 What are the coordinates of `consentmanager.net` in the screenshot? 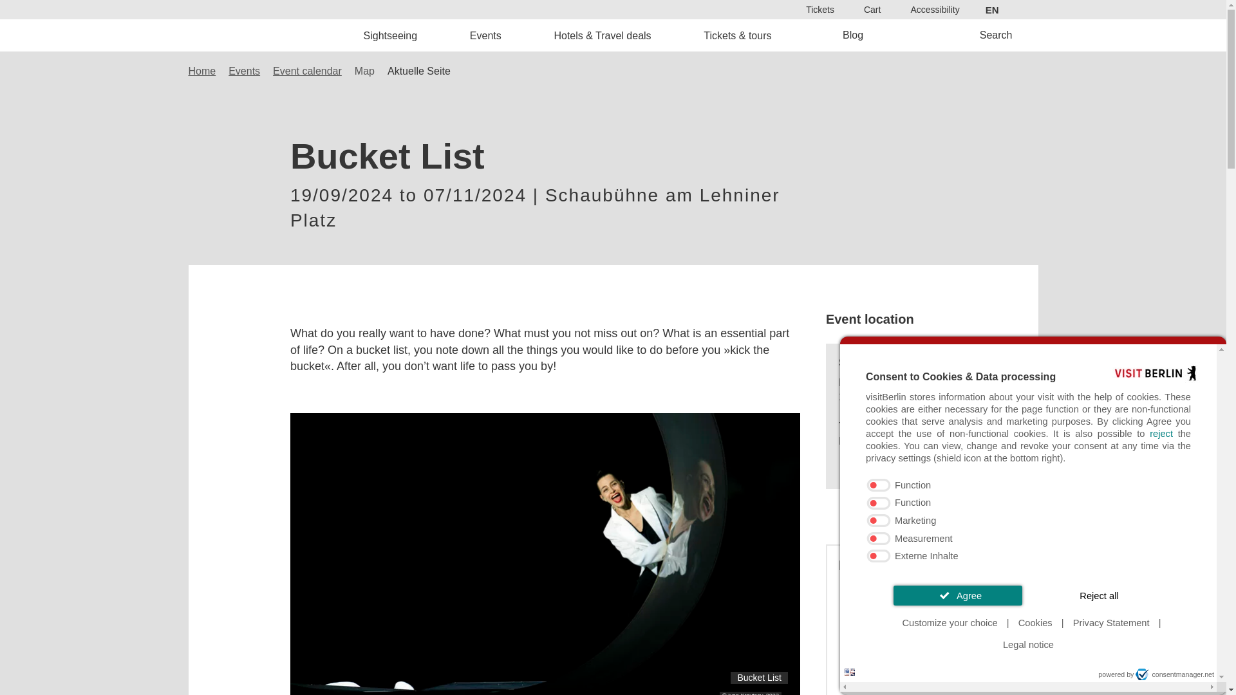 It's located at (1174, 674).